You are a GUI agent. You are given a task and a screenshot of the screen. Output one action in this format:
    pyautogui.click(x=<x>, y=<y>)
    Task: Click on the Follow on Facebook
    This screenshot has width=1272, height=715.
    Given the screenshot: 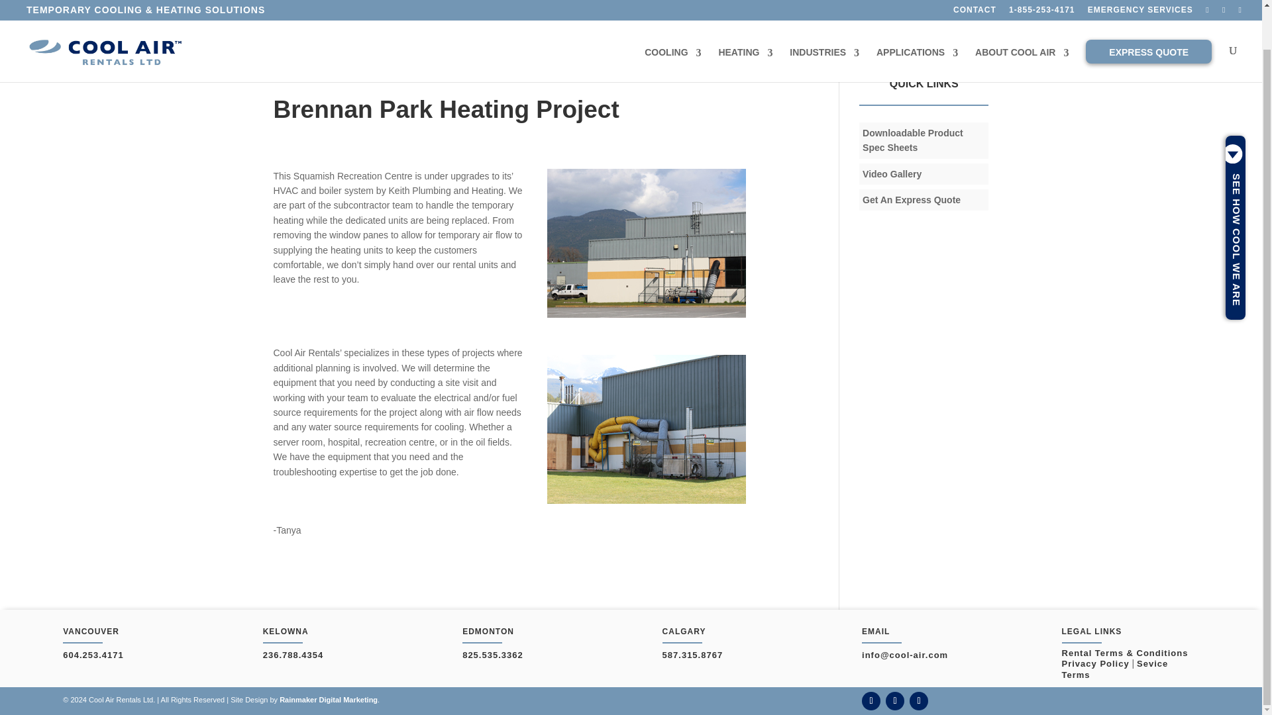 What is the action you would take?
    pyautogui.click(x=871, y=701)
    